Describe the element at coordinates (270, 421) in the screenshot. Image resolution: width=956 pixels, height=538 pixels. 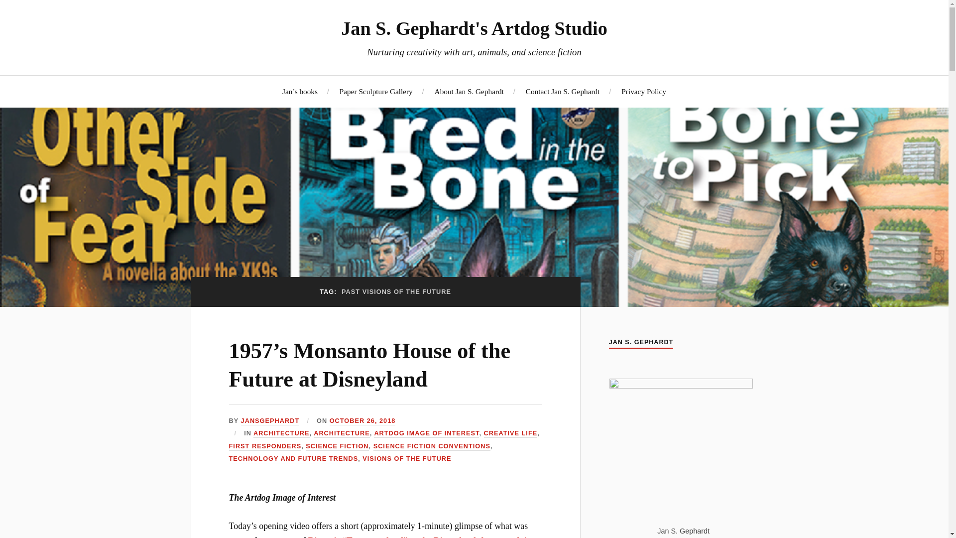
I see `Posts by jansgephardt` at that location.